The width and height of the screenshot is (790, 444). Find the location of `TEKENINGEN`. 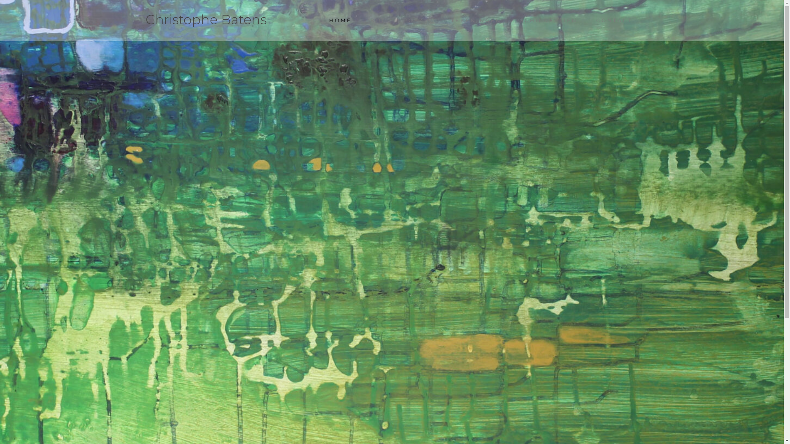

TEKENINGEN is located at coordinates (476, 21).